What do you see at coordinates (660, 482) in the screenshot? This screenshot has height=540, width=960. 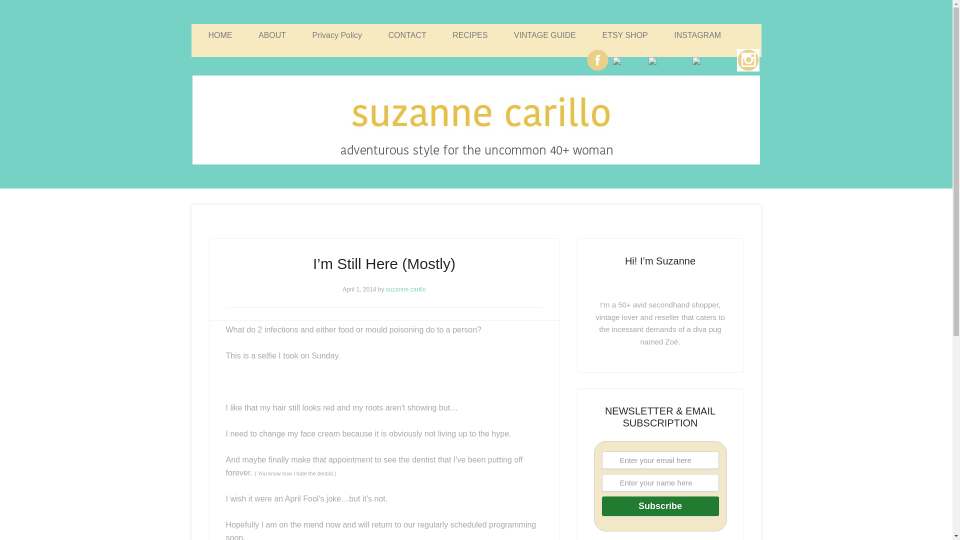 I see `Enter your name here` at bounding box center [660, 482].